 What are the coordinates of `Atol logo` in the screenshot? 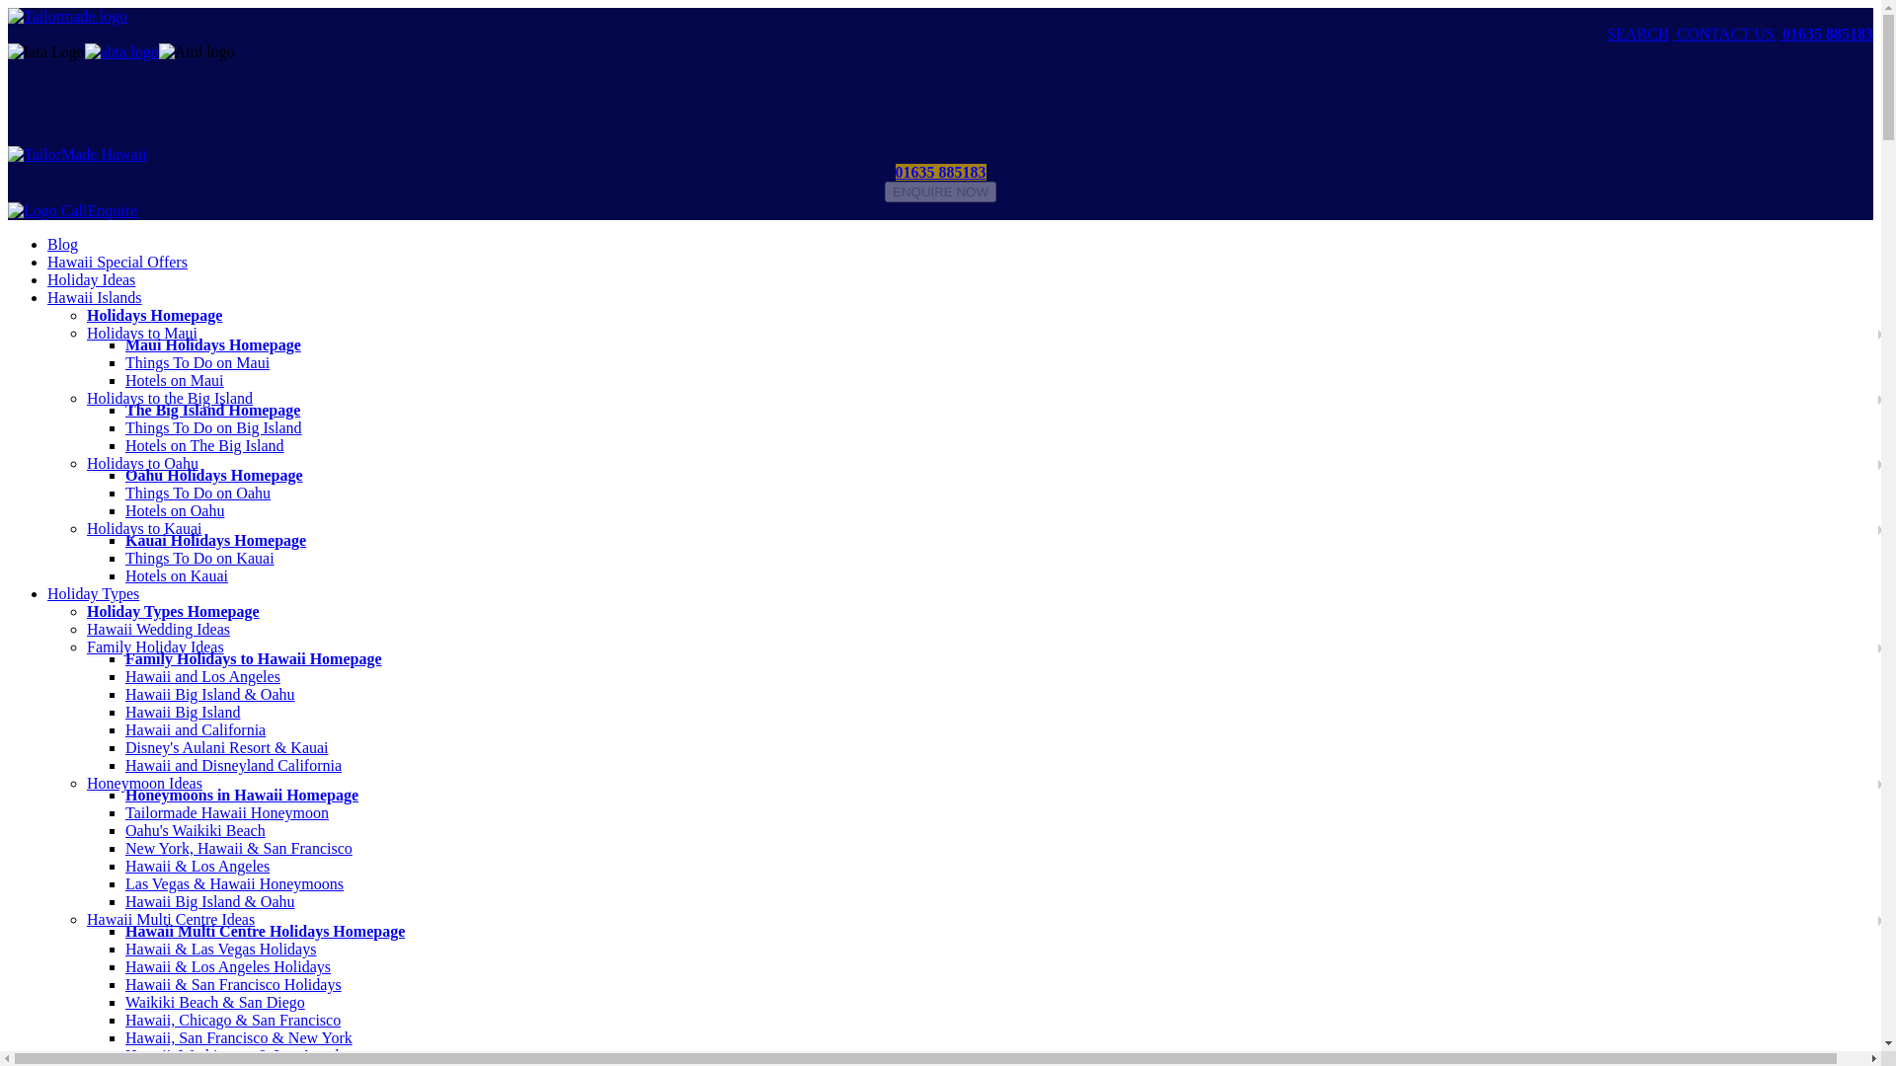 It's located at (197, 51).